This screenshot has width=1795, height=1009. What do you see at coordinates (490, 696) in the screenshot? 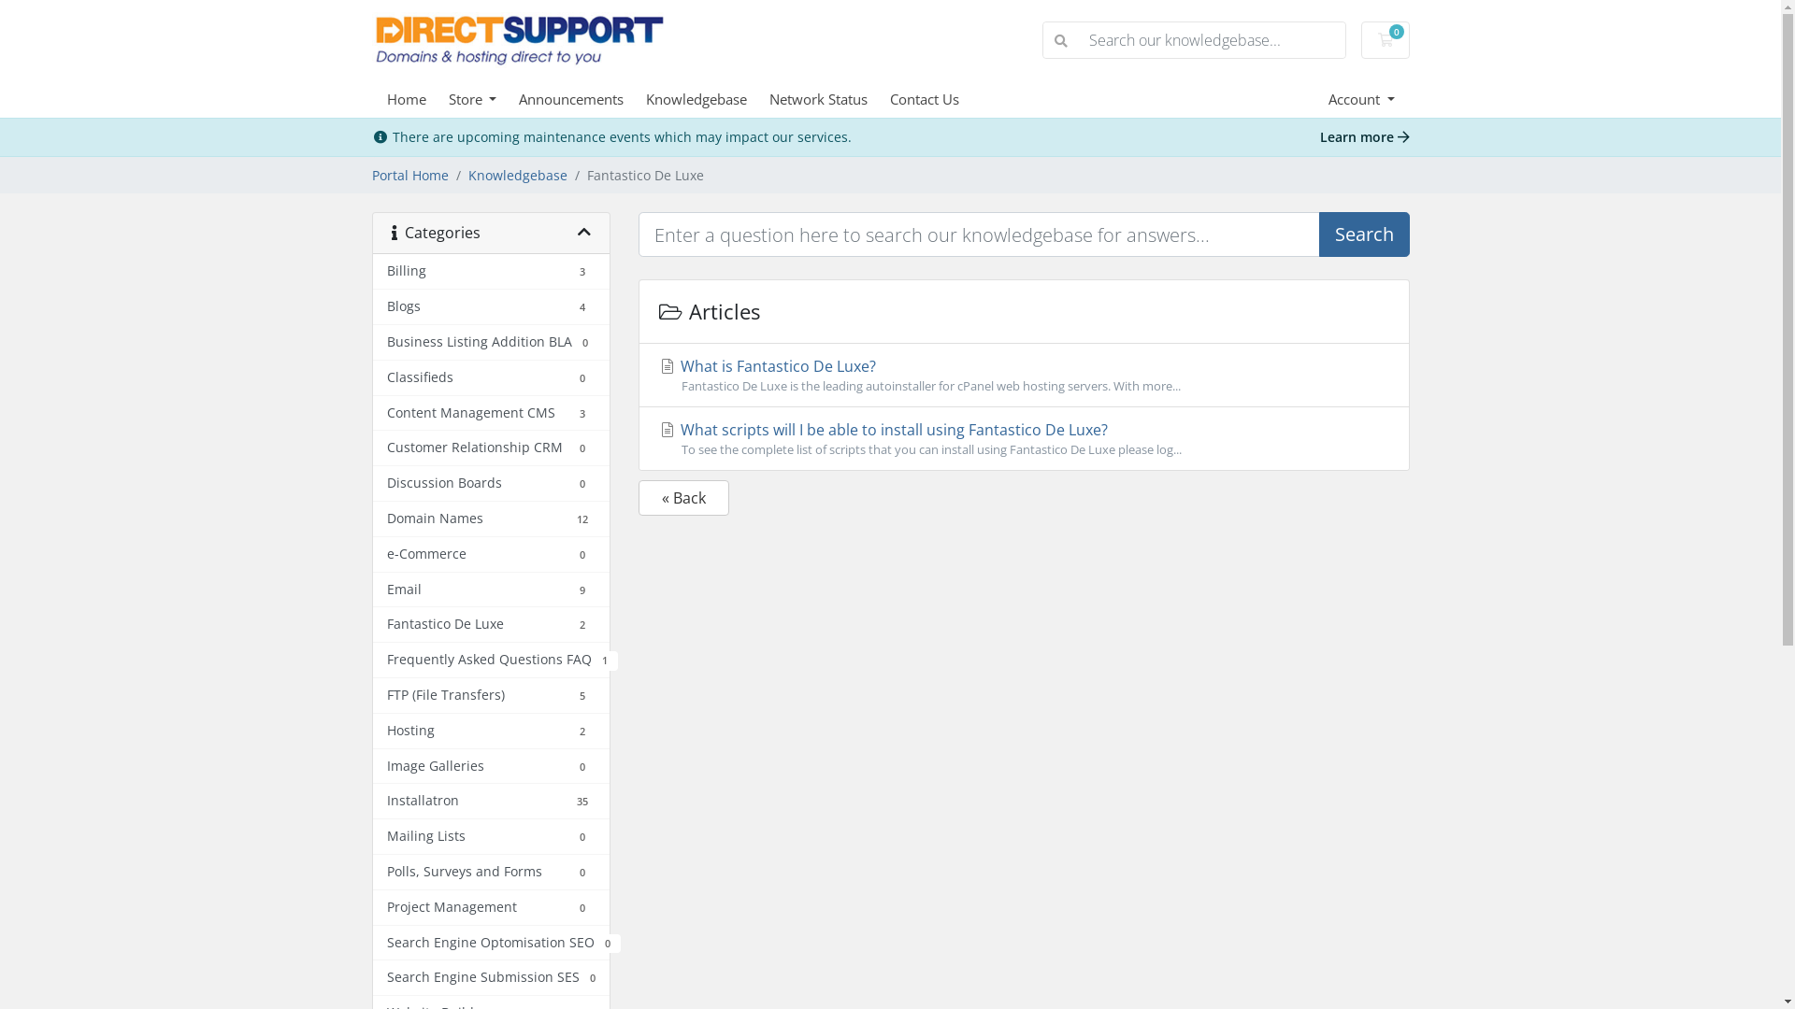
I see `FTP (File Transfers)
5` at bounding box center [490, 696].